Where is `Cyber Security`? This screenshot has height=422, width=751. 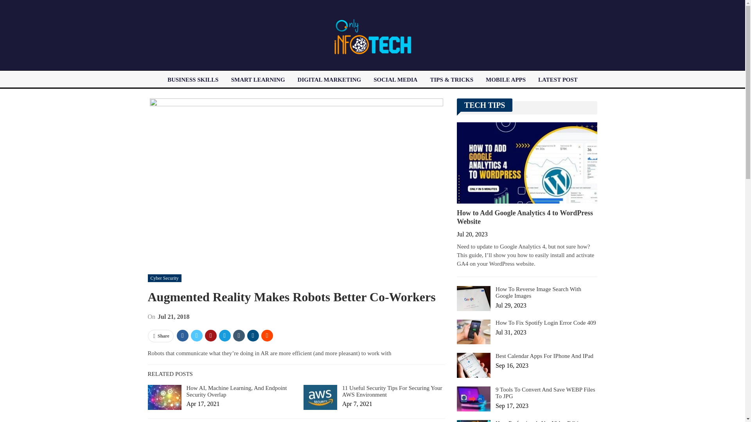
Cyber Security is located at coordinates (165, 278).